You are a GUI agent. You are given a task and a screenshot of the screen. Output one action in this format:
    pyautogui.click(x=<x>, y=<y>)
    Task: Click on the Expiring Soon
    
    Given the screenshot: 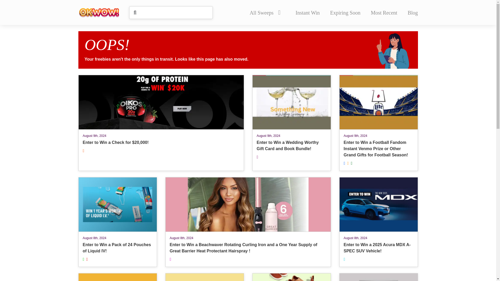 What is the action you would take?
    pyautogui.click(x=265, y=12)
    